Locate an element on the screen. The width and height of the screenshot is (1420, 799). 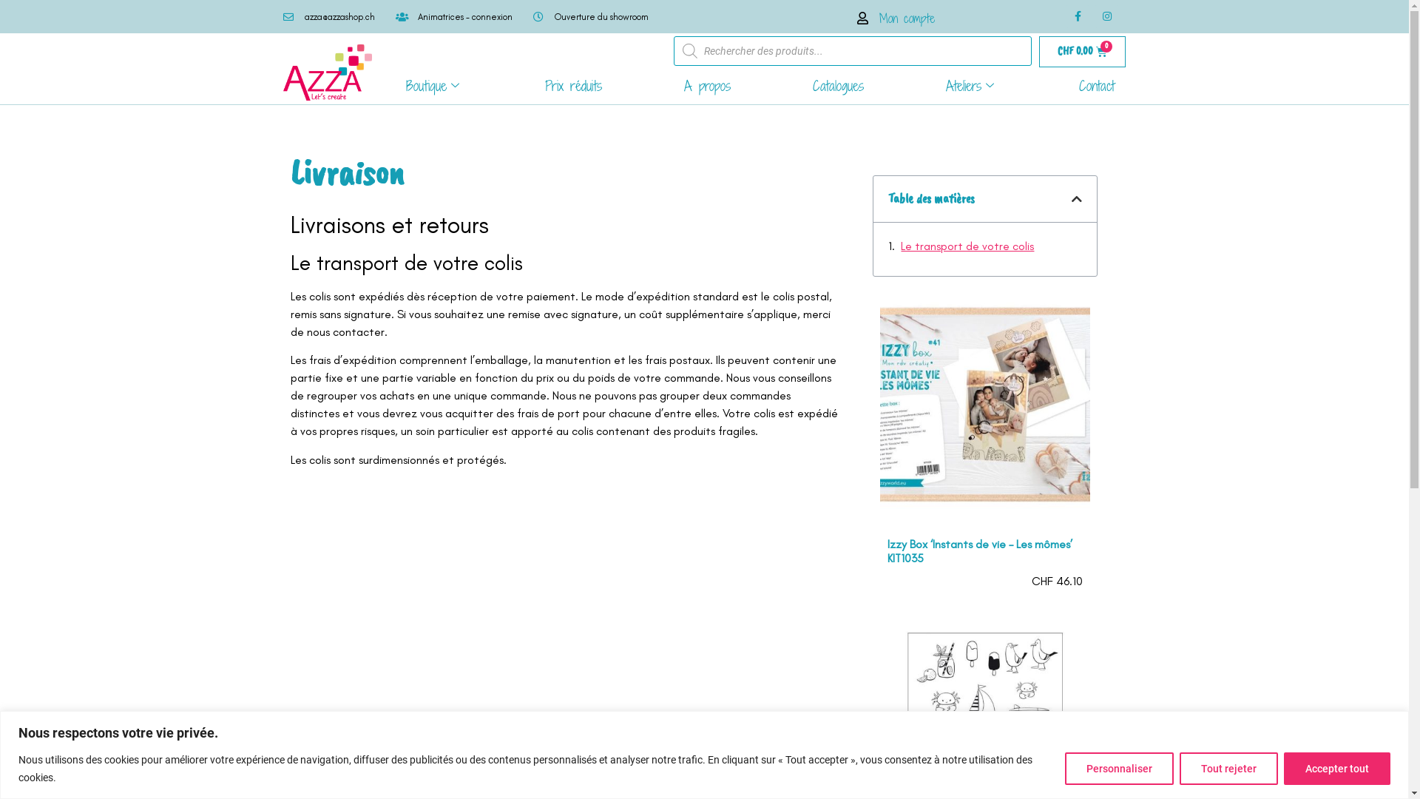
azza@azzashop.ch is located at coordinates (328, 17).